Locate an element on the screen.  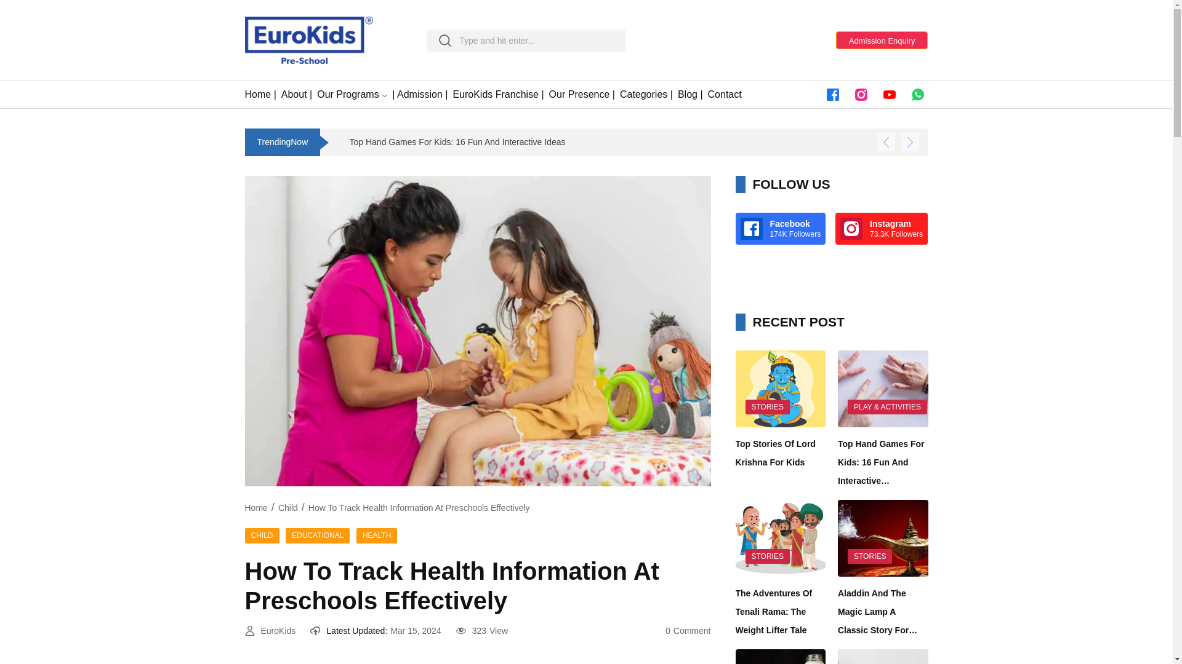
EDUCATIONAL is located at coordinates (318, 535).